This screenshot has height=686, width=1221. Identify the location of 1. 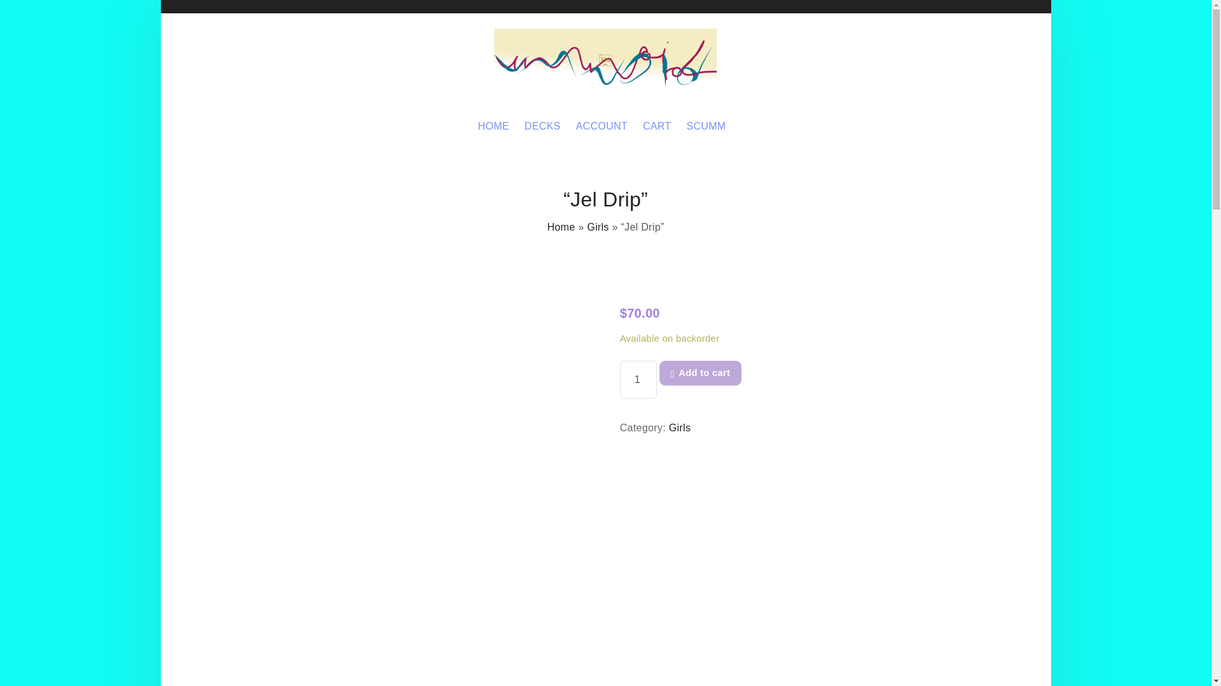
(638, 380).